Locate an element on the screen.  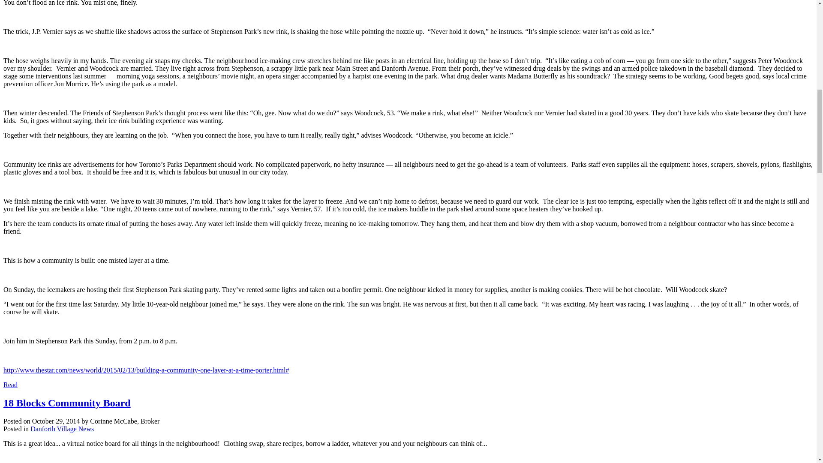
Building a Community, one layer at a time is located at coordinates (146, 370).